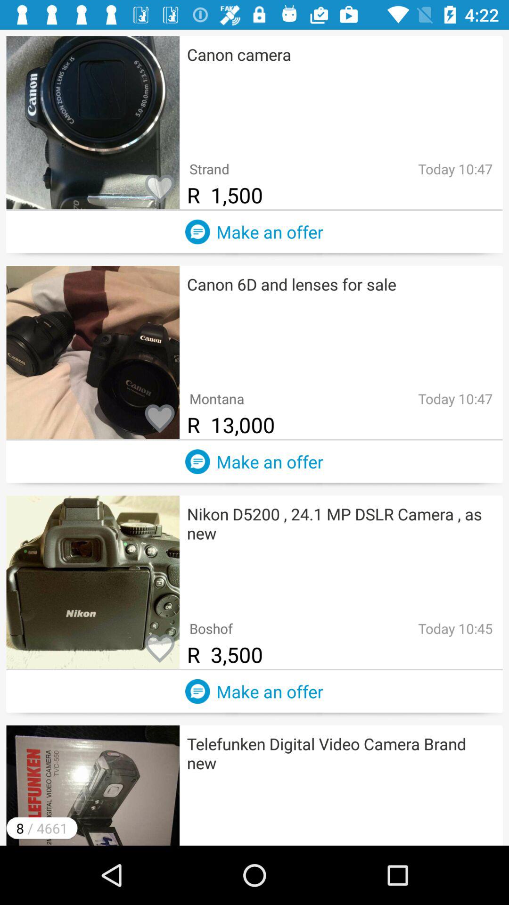  I want to click on add item to favorites, so click(160, 189).